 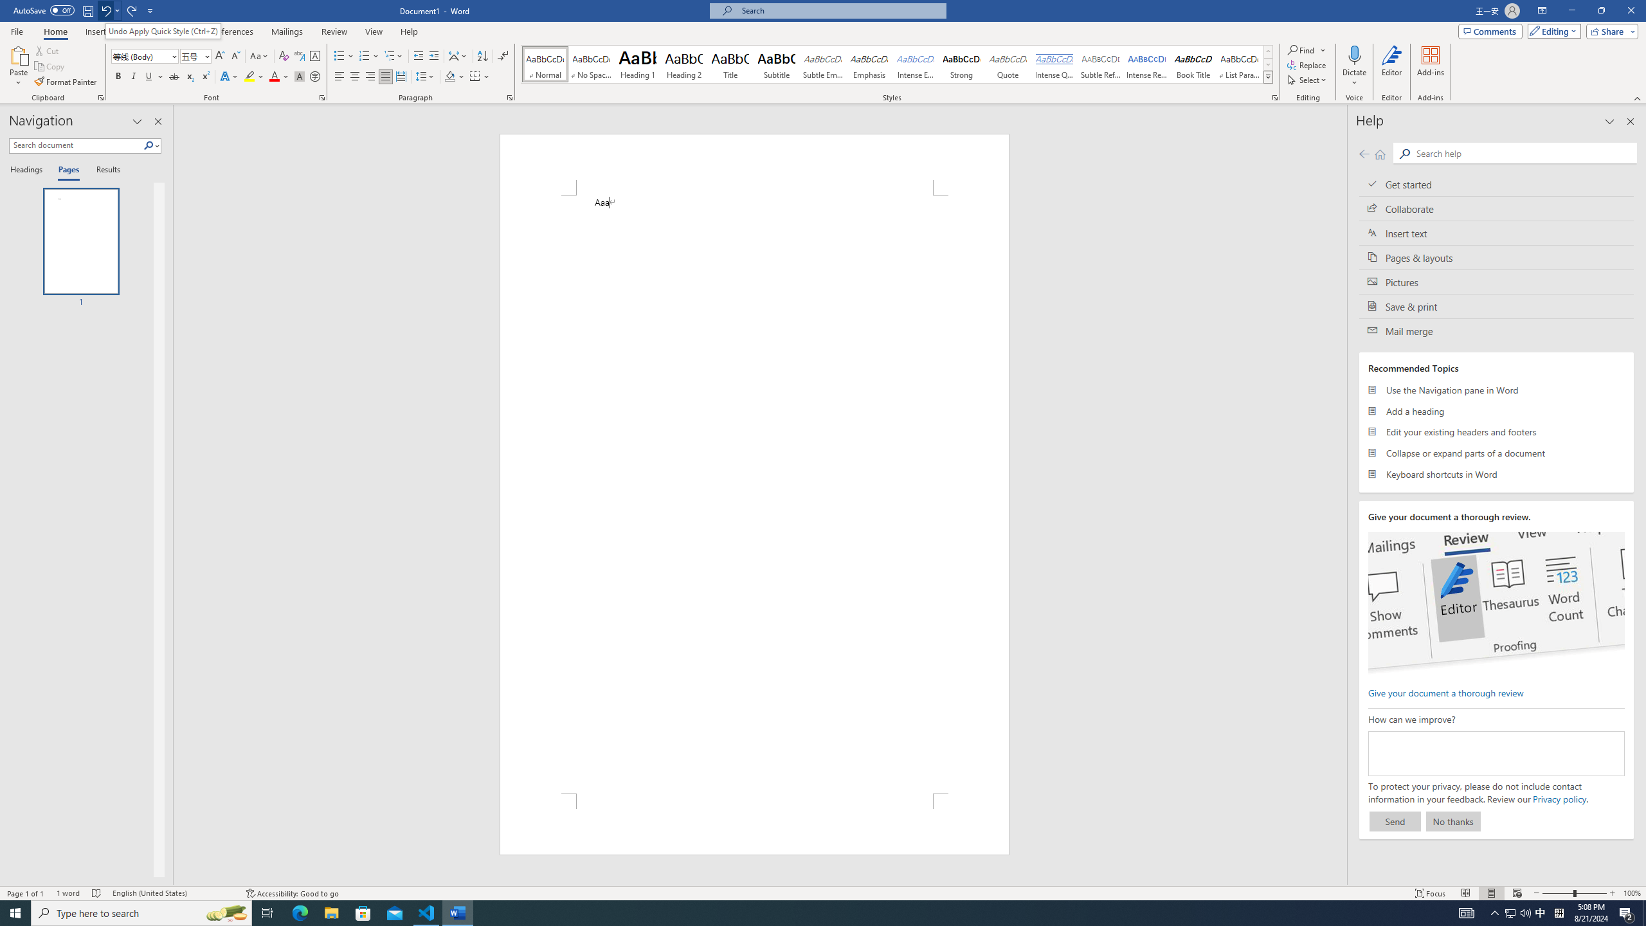 What do you see at coordinates (109, 10) in the screenshot?
I see `Undo Apply Quick Style` at bounding box center [109, 10].